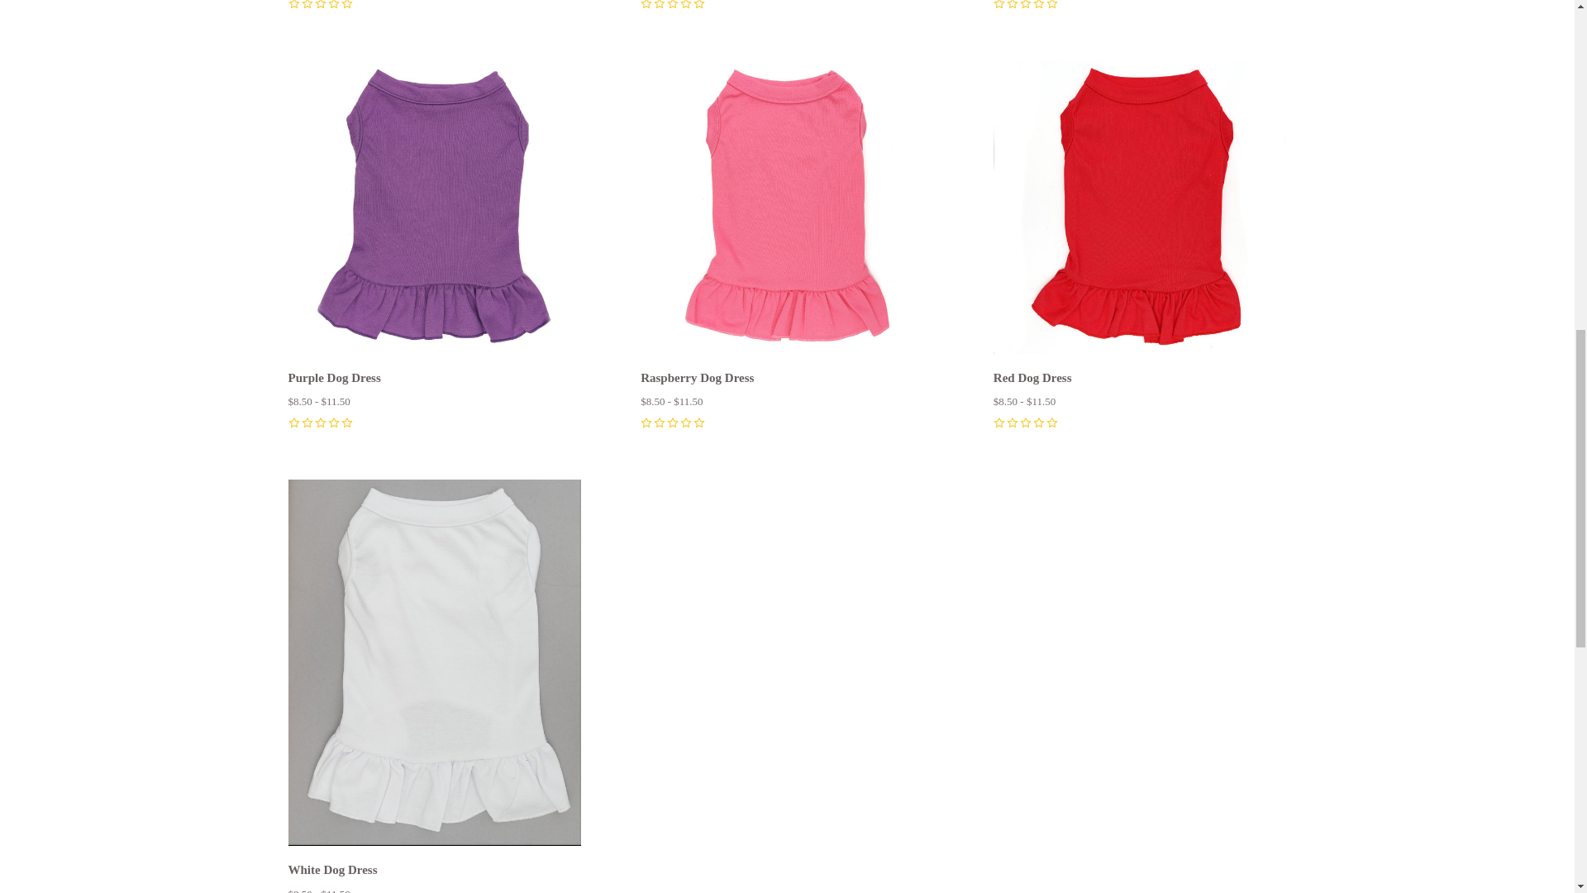 This screenshot has width=1587, height=893. Describe the element at coordinates (1032, 378) in the screenshot. I see `Red Dog Dress` at that location.